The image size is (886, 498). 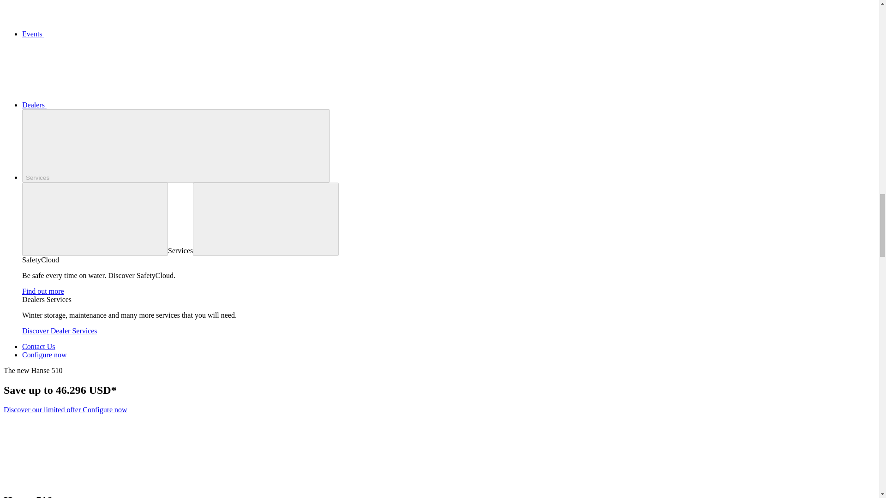 What do you see at coordinates (103, 105) in the screenshot?
I see `Dealers` at bounding box center [103, 105].